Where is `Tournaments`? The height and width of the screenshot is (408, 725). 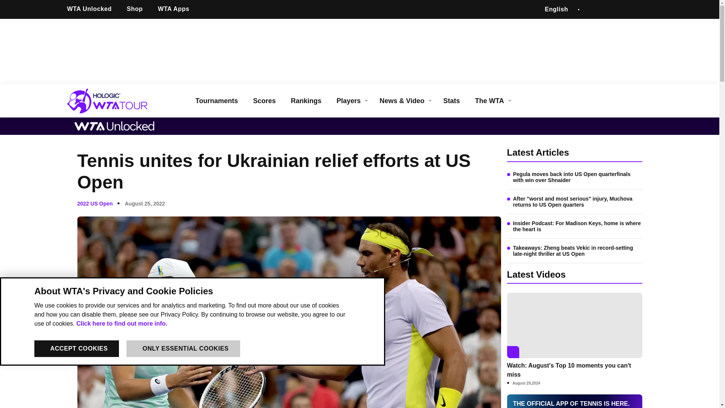 Tournaments is located at coordinates (217, 100).